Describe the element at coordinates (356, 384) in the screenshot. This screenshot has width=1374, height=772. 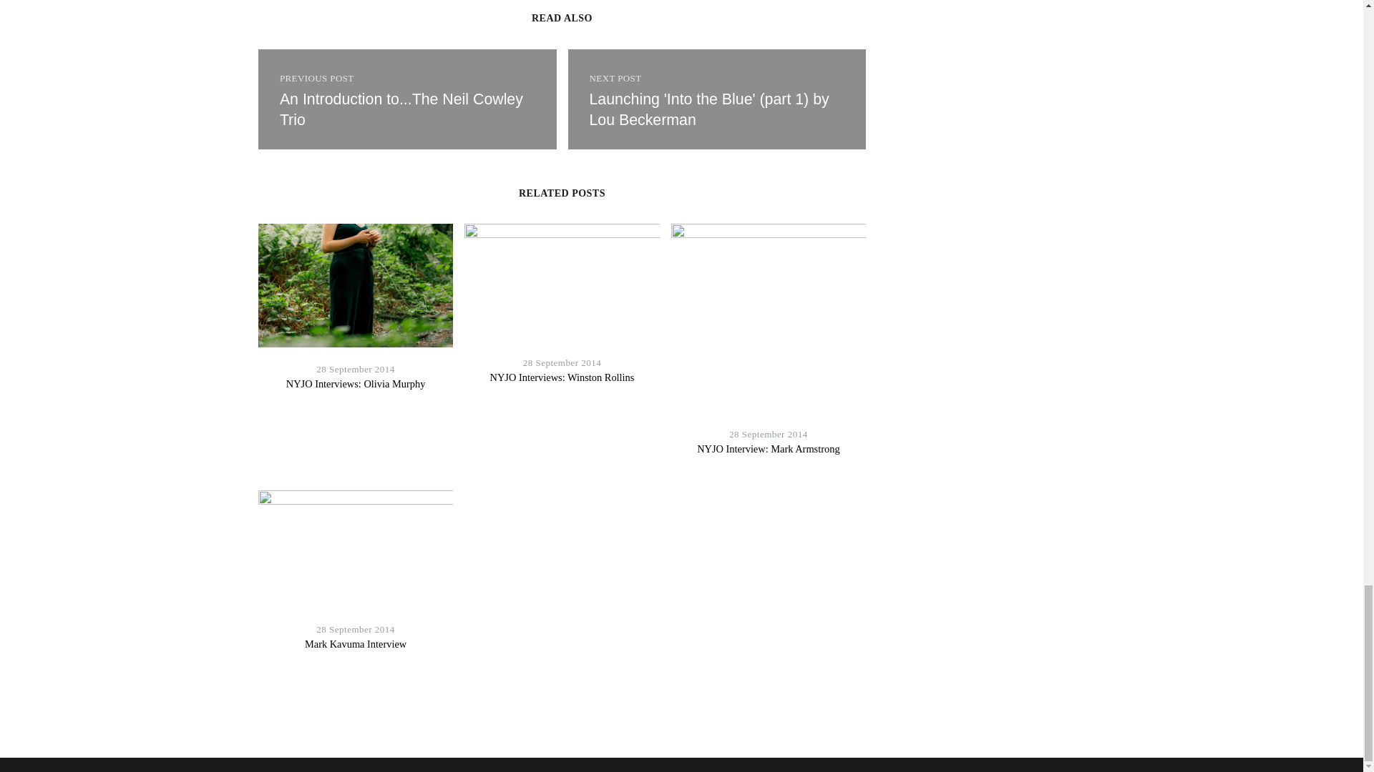
I see `NYJO Interviews: Olivia Murphy` at that location.